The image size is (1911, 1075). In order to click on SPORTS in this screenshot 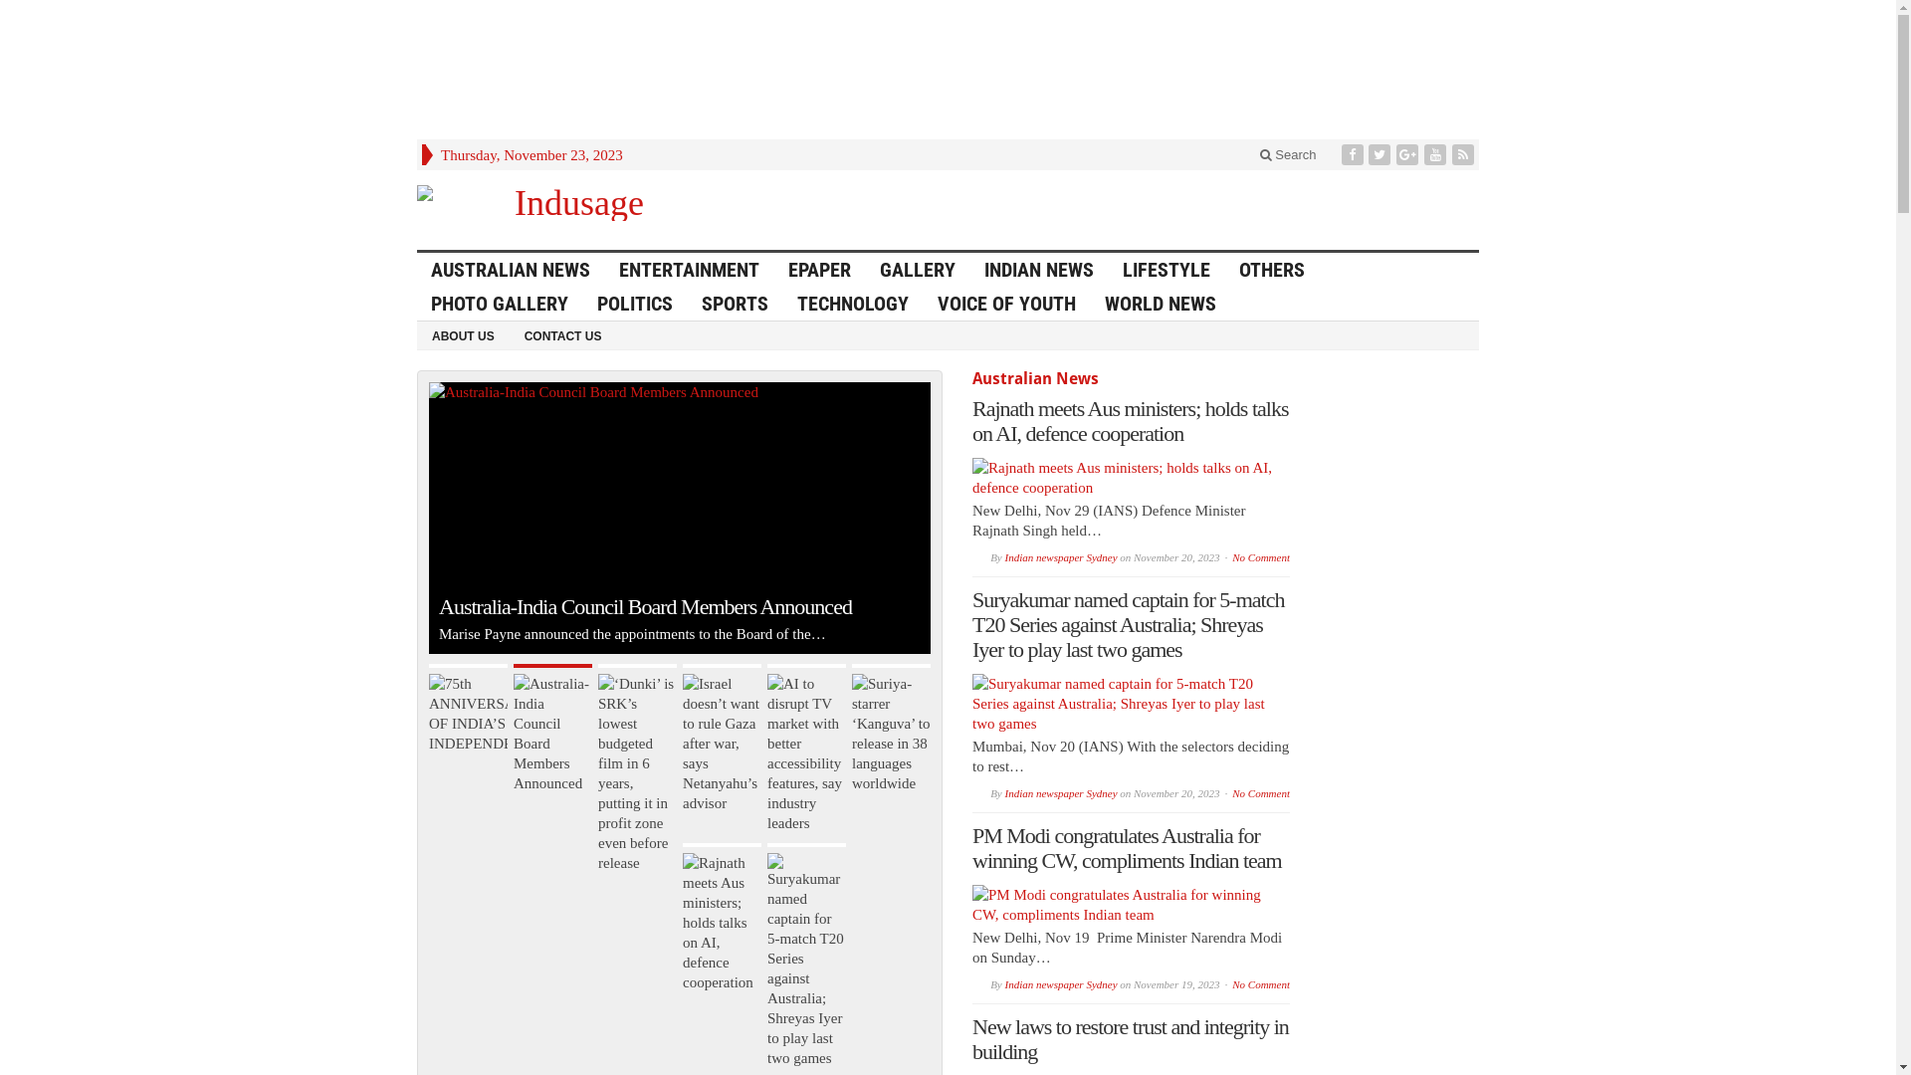, I will do `click(736, 304)`.